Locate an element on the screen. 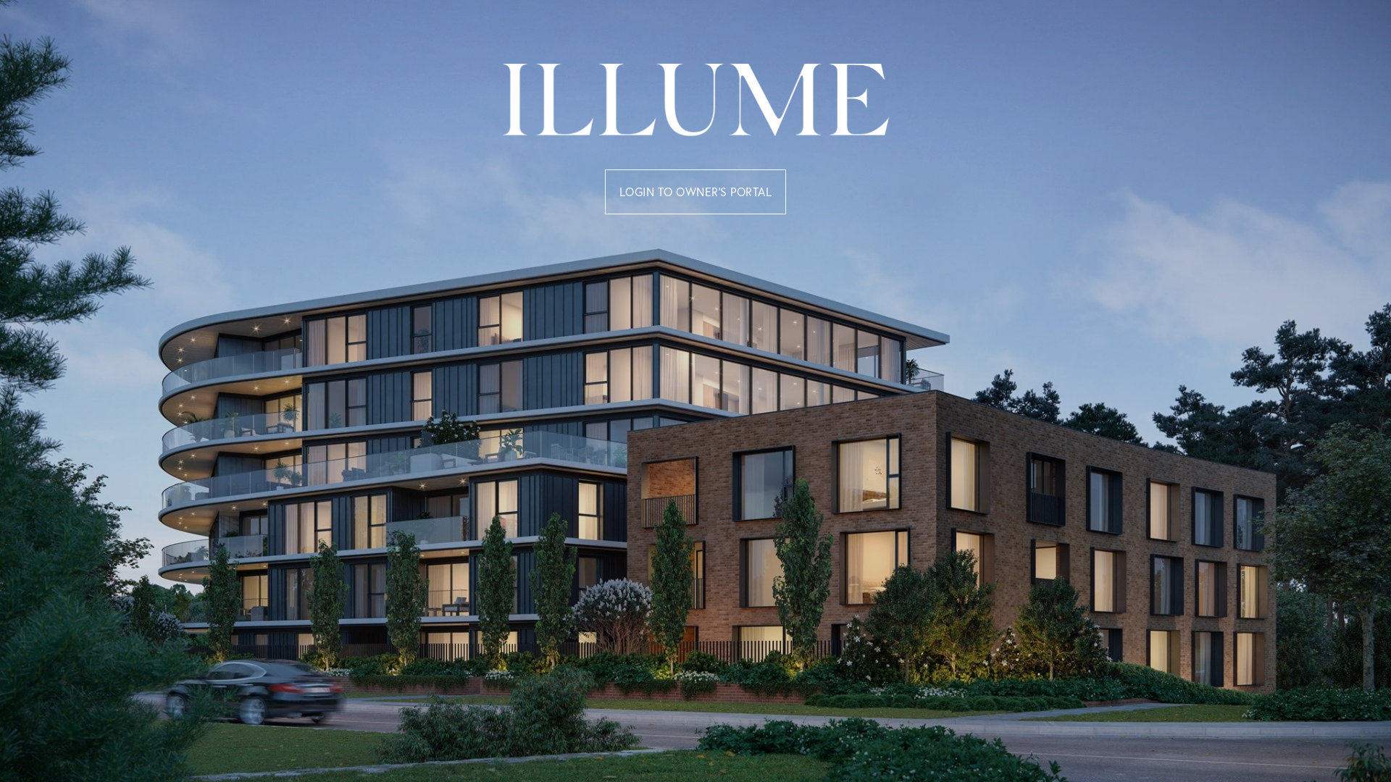 The height and width of the screenshot is (782, 1391). LOGIN TO OWNER'S PORTAL is located at coordinates (695, 191).